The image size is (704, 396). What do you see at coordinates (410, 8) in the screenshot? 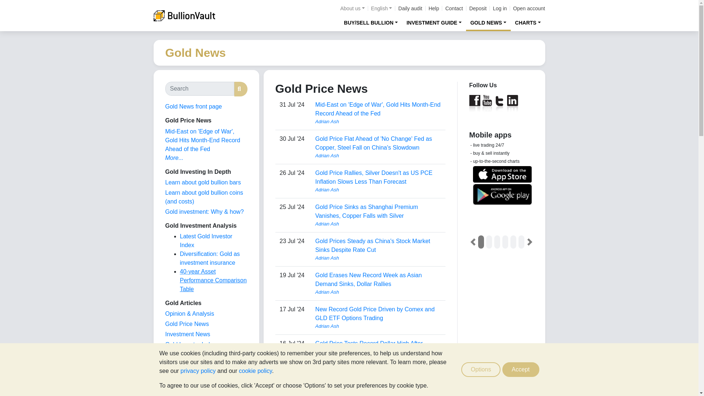
I see `Daily audit` at bounding box center [410, 8].